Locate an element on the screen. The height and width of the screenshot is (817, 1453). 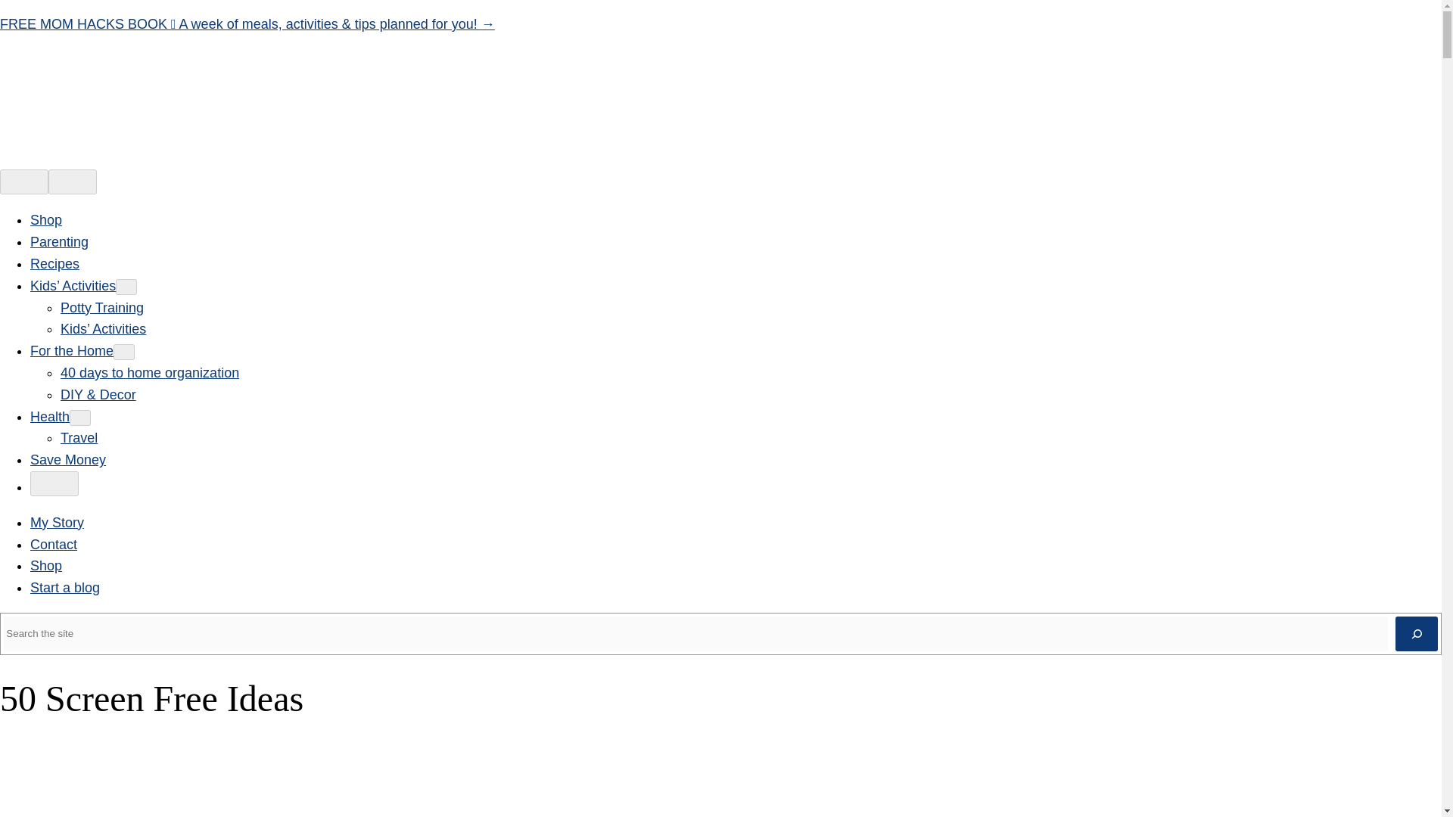
Health is located at coordinates (50, 416).